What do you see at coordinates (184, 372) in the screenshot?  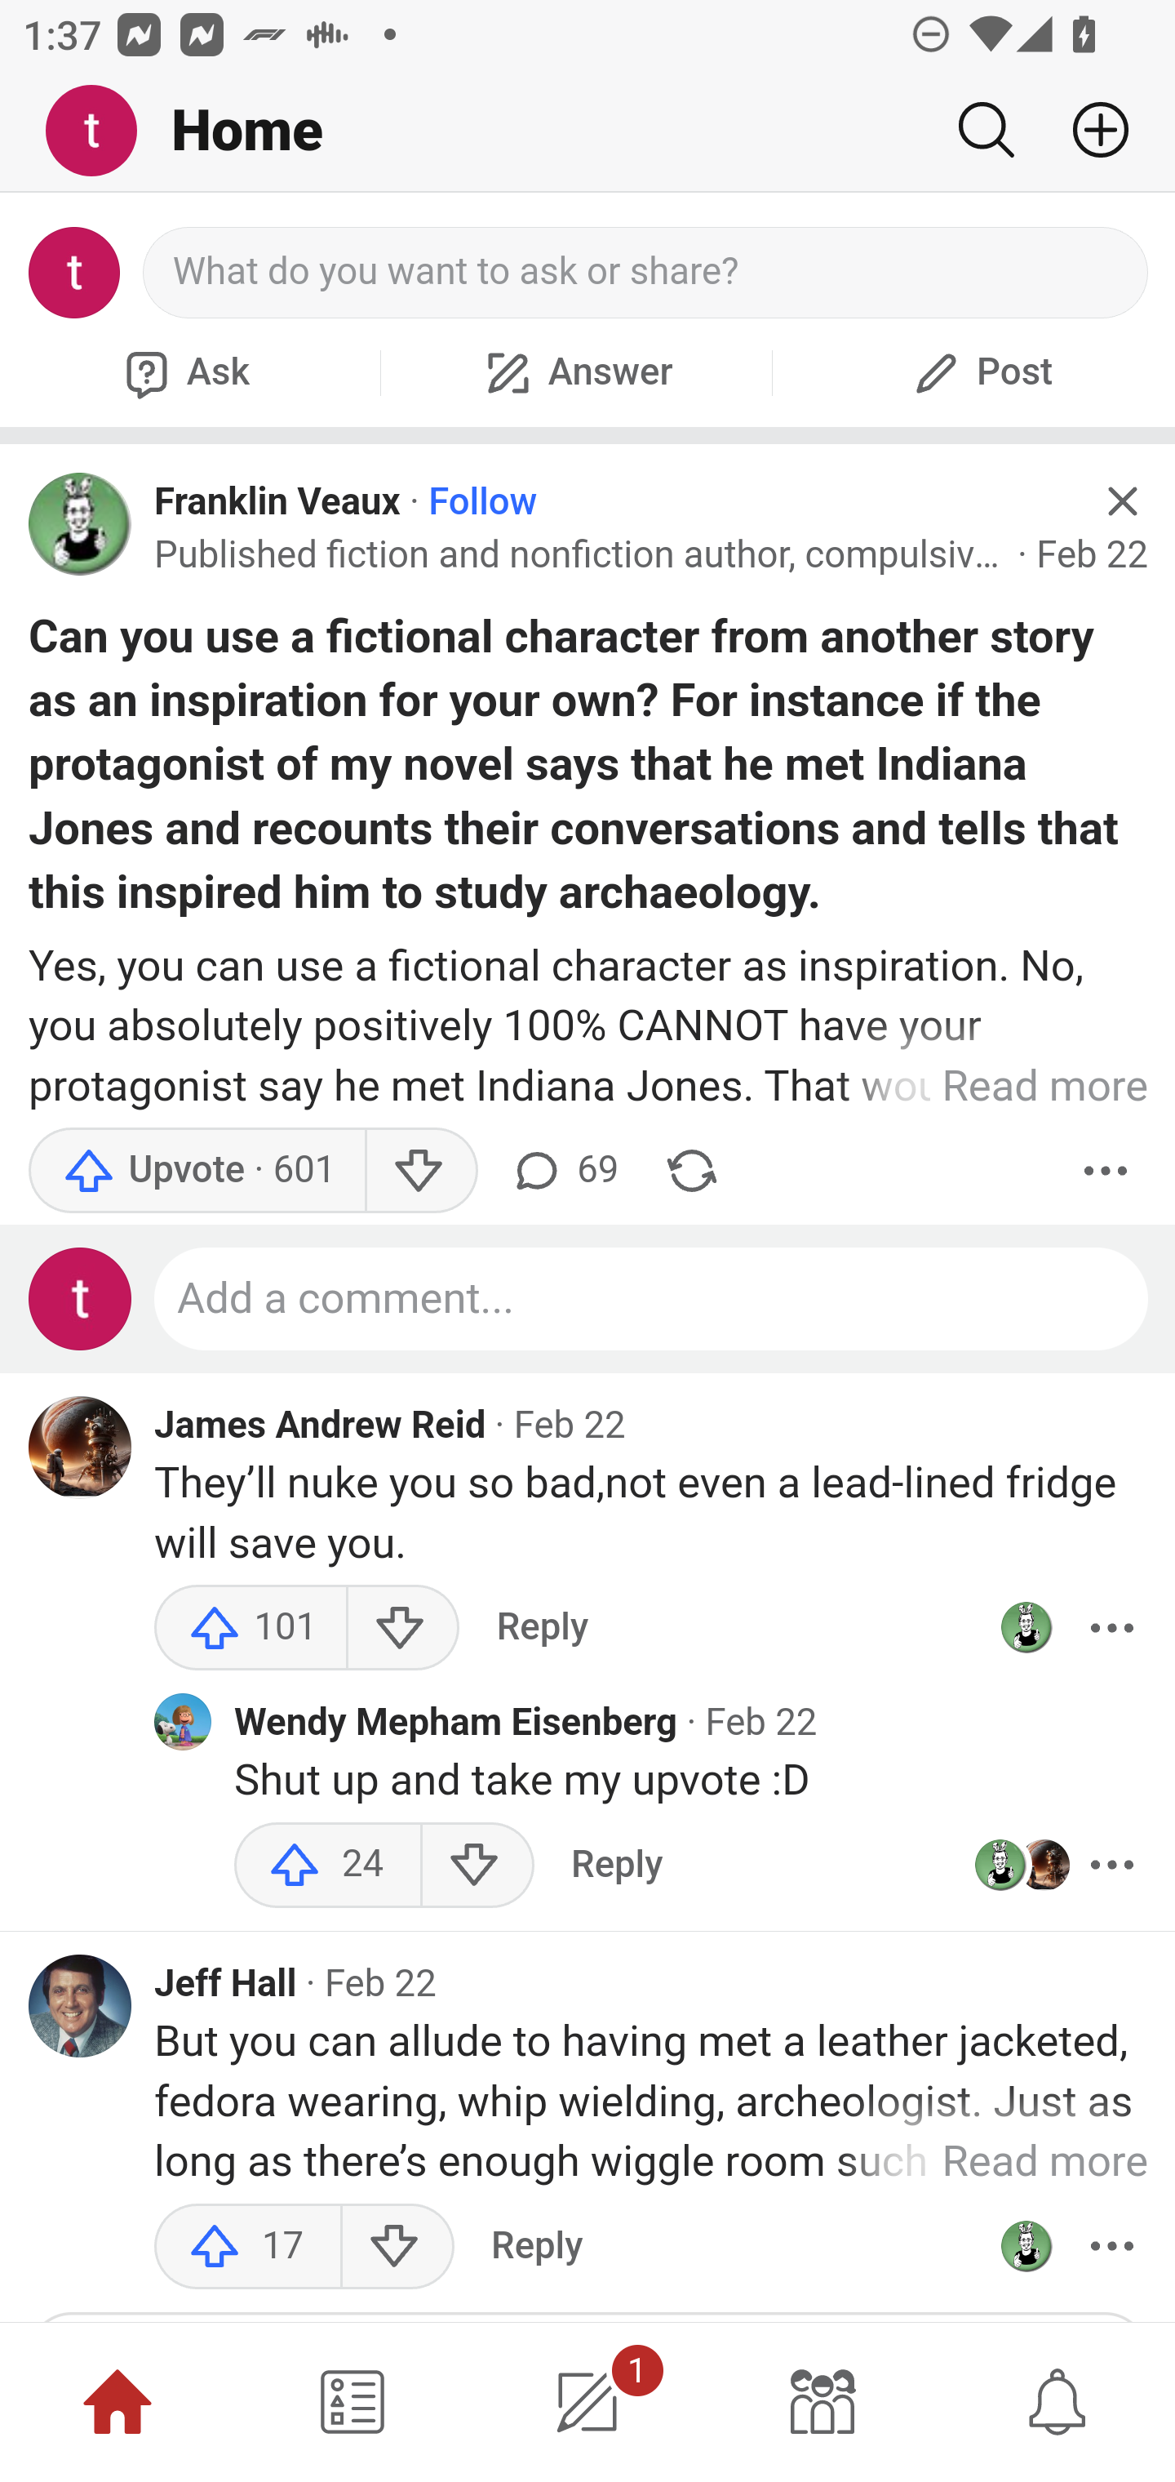 I see `Ask` at bounding box center [184, 372].